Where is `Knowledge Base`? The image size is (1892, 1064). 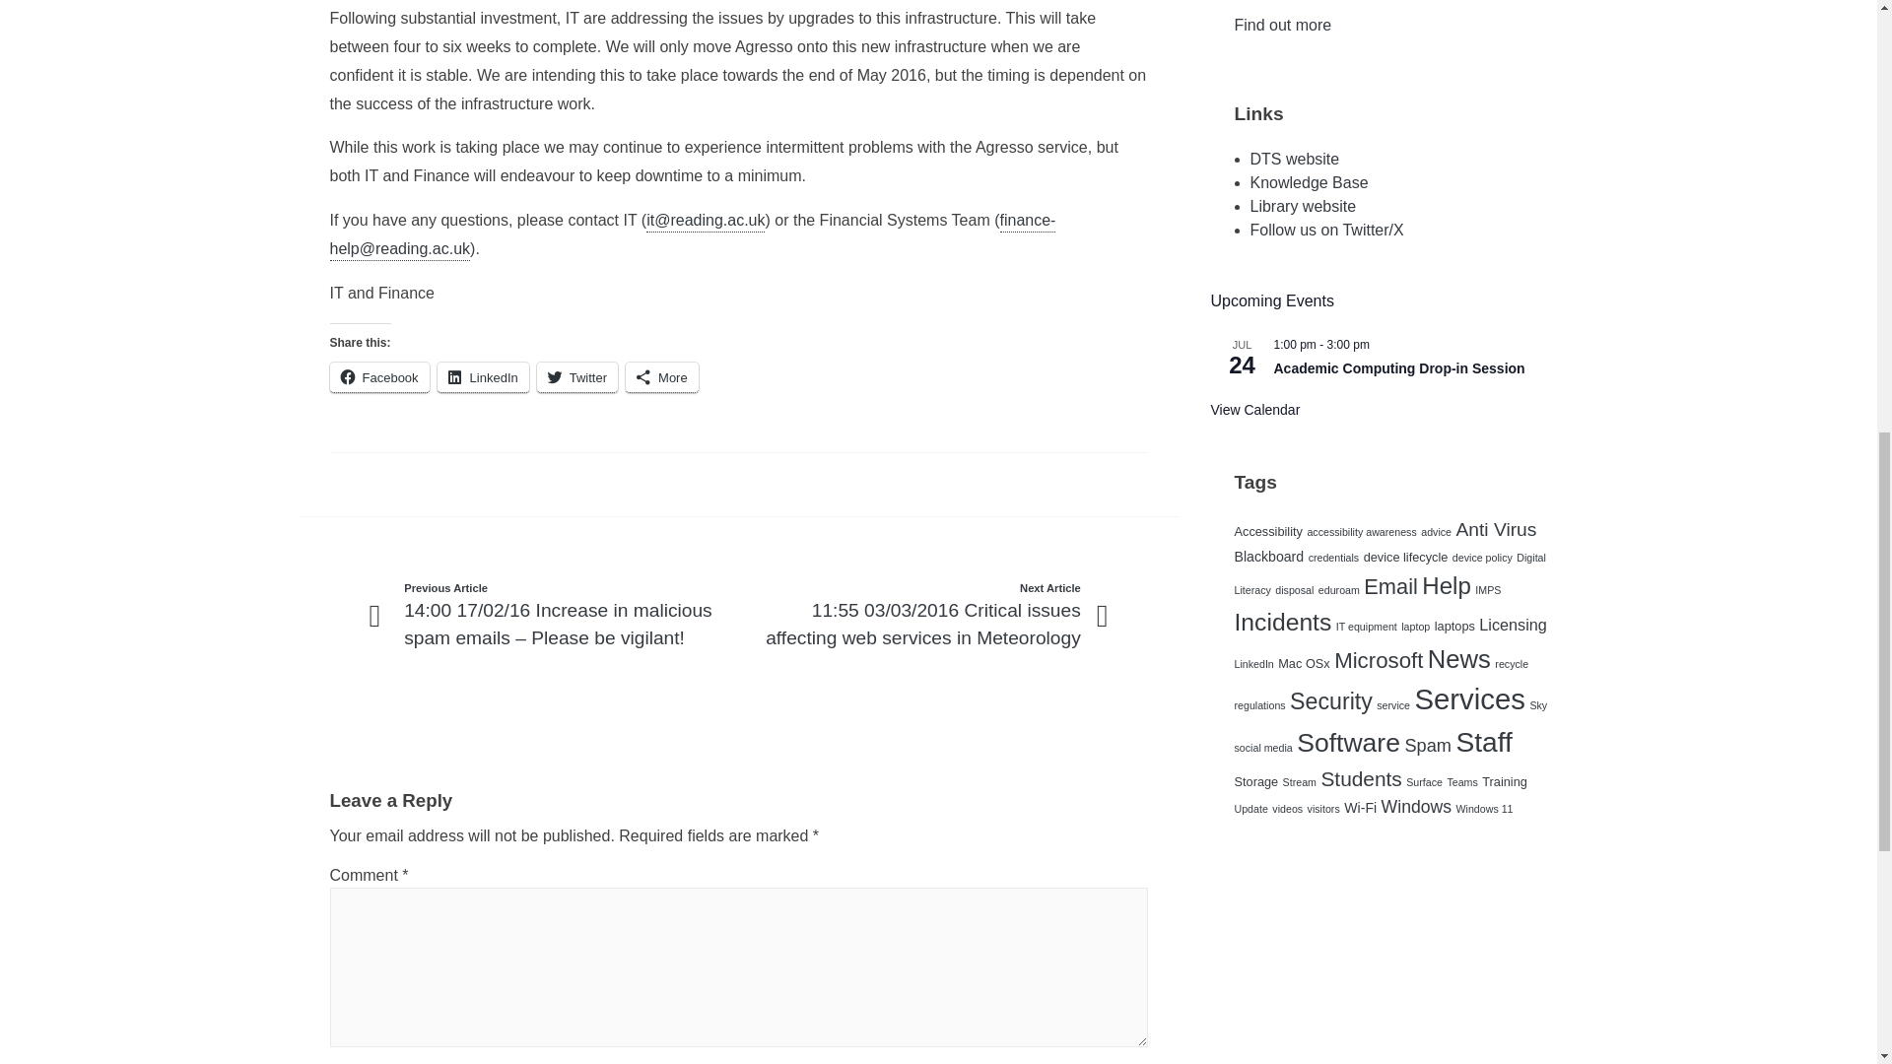
Knowledge Base is located at coordinates (1309, 183).